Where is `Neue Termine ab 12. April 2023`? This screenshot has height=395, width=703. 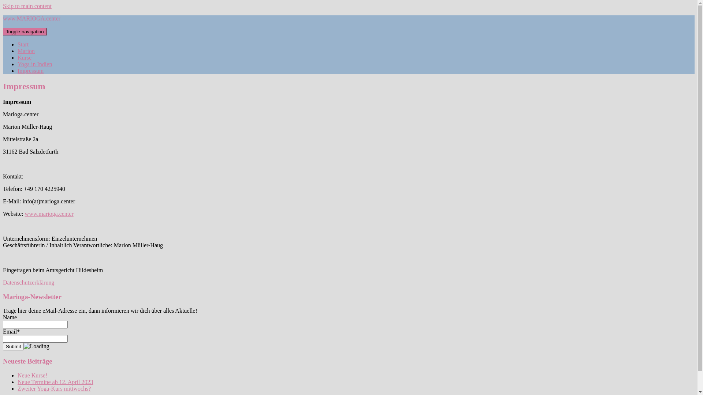 Neue Termine ab 12. April 2023 is located at coordinates (56, 382).